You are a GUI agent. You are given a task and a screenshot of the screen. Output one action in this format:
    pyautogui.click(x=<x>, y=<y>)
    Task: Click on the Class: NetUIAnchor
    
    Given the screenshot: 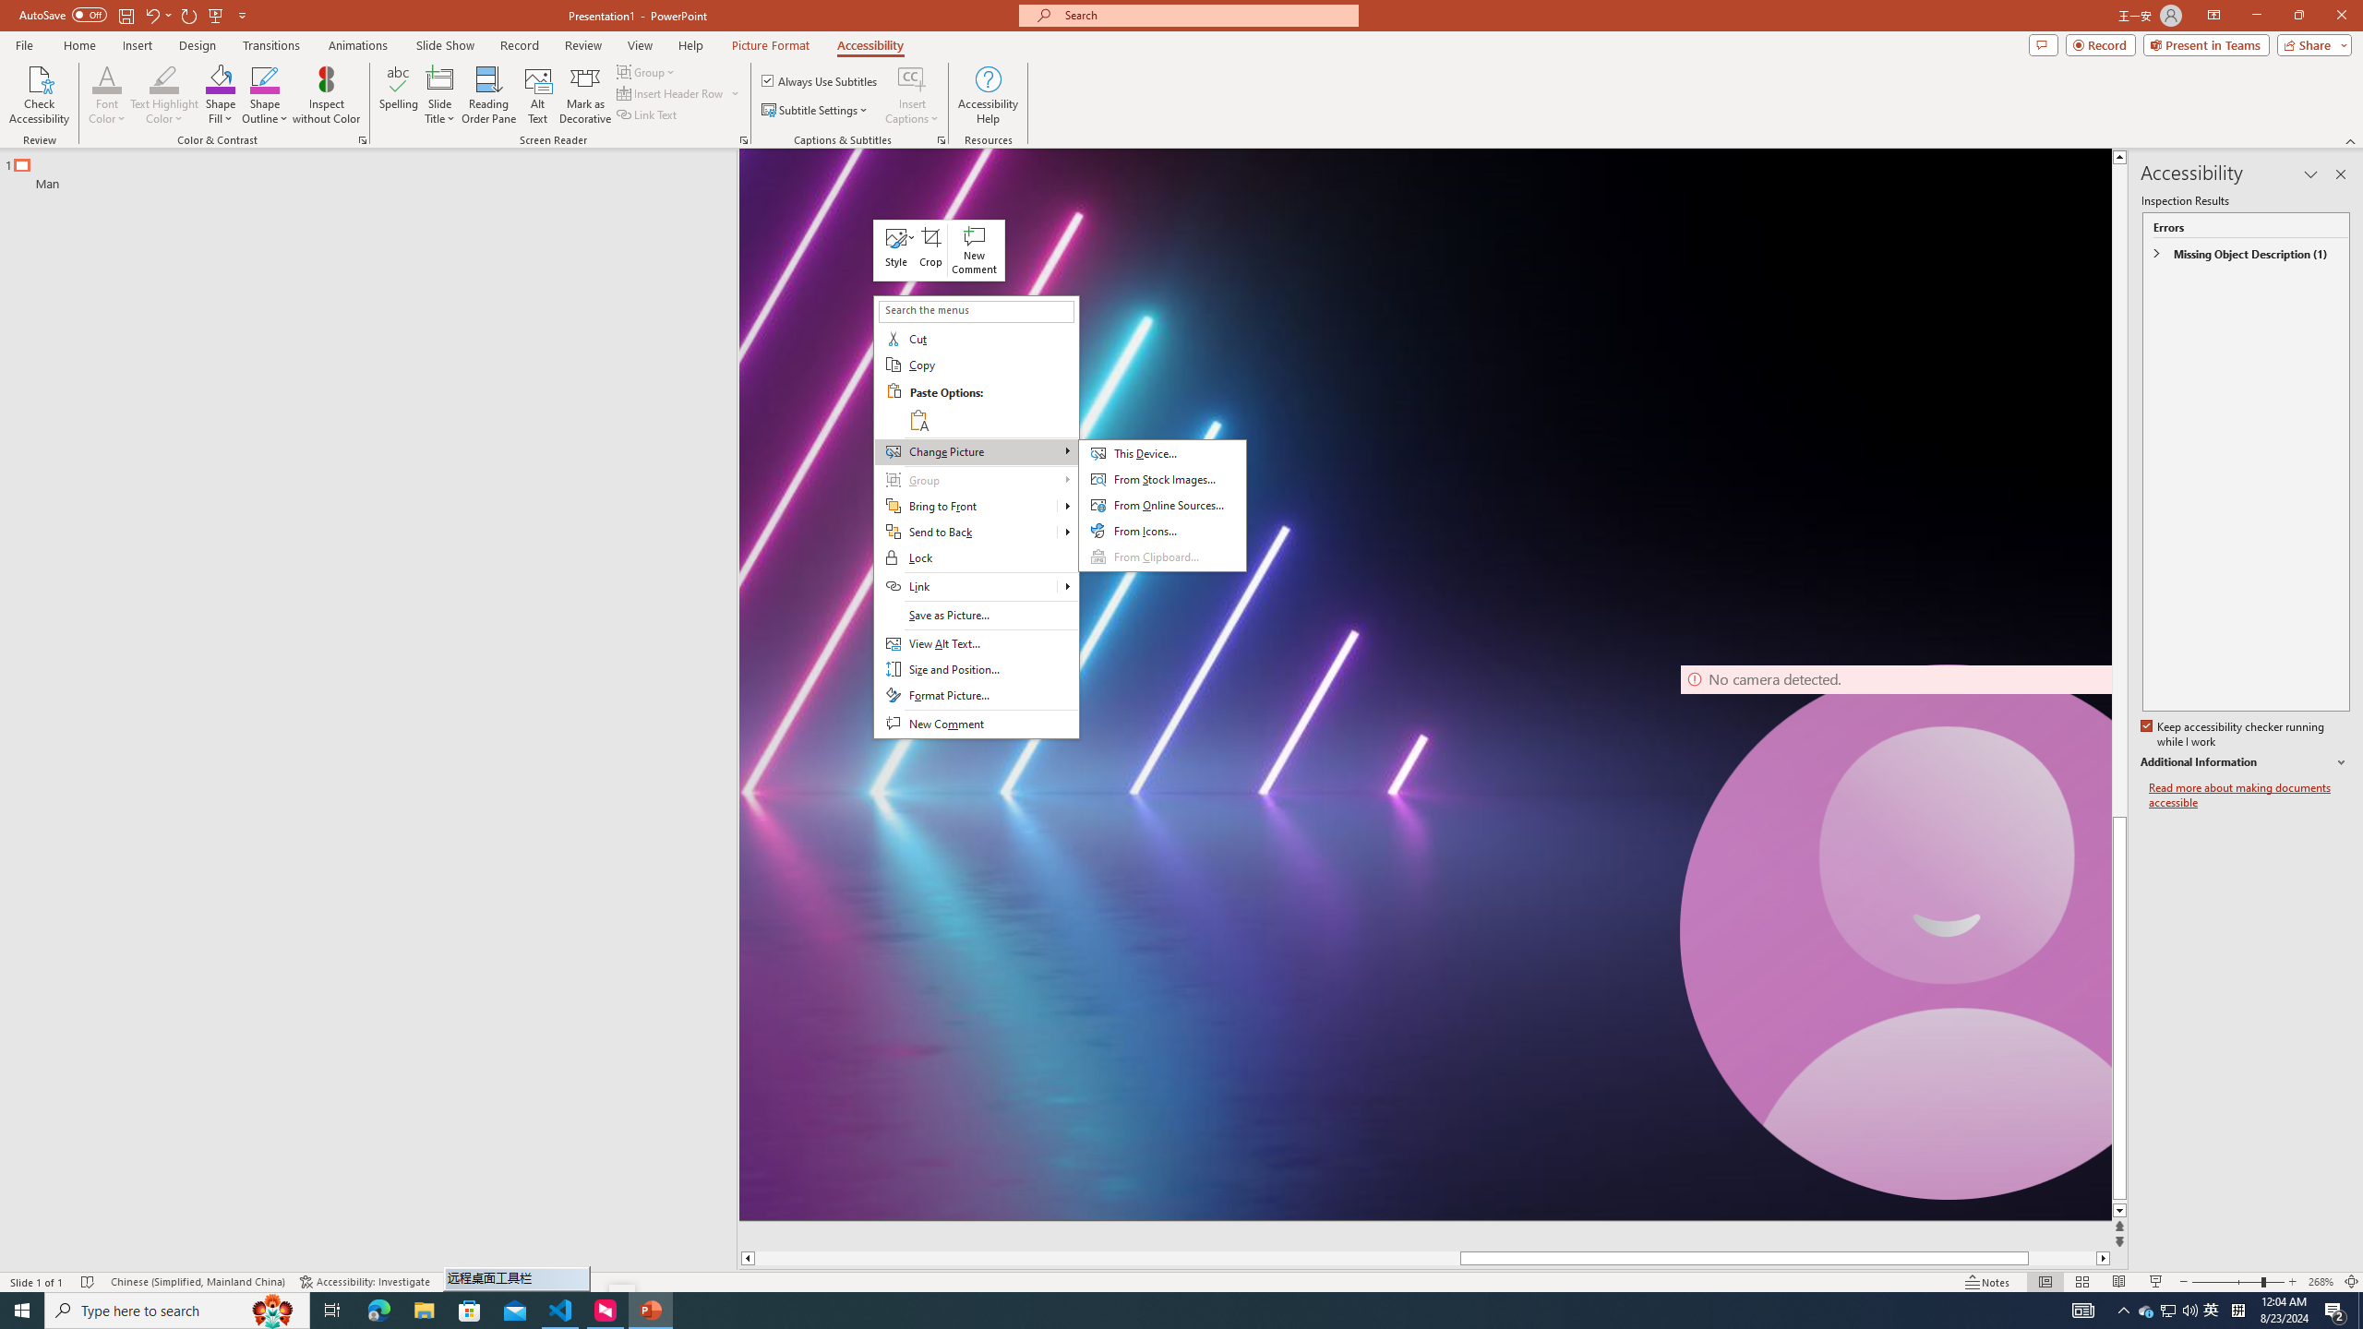 What is the action you would take?
    pyautogui.click(x=896, y=249)
    